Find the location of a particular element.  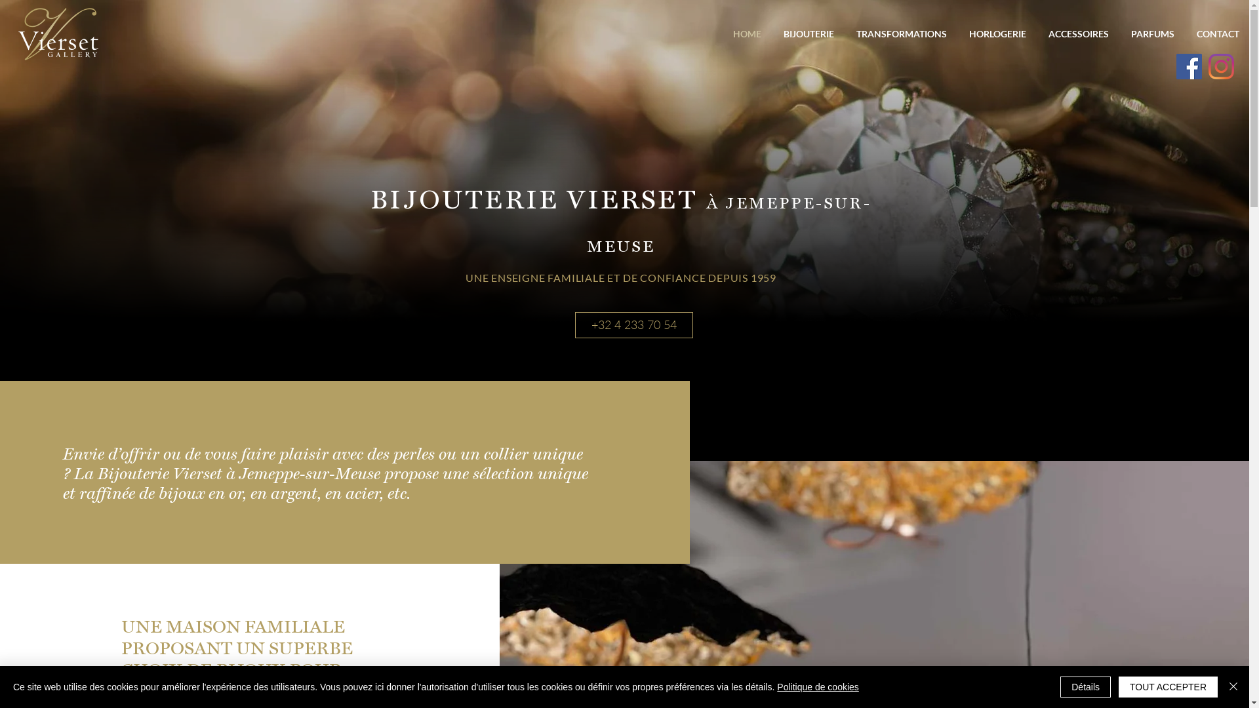

+32 4 233 70 54 is located at coordinates (633, 325).